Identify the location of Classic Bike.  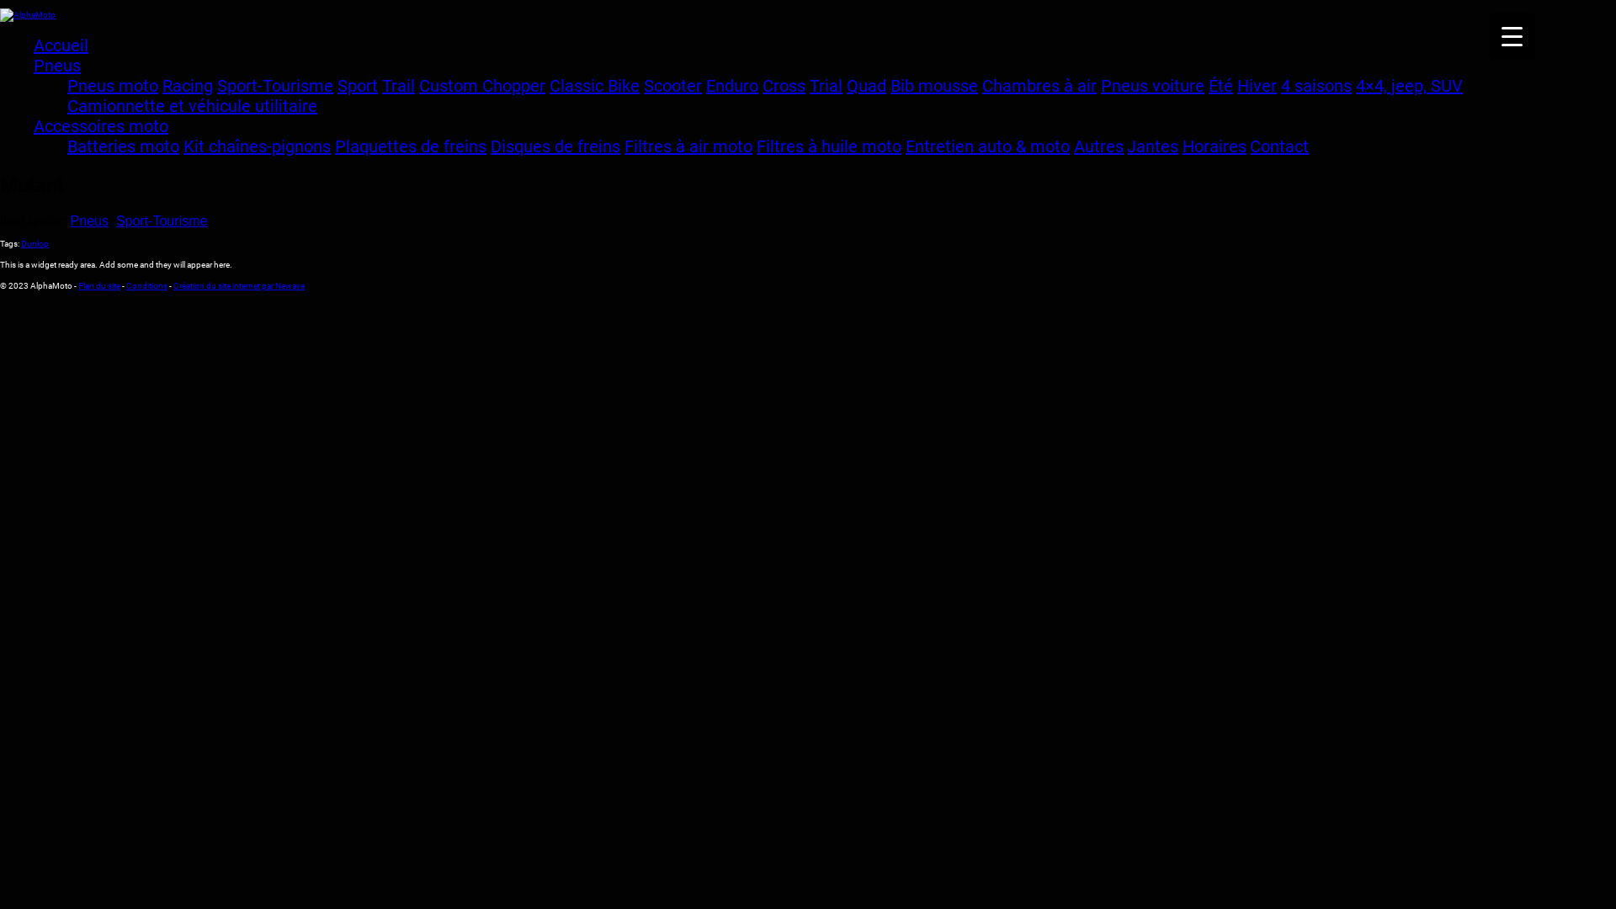
(594, 86).